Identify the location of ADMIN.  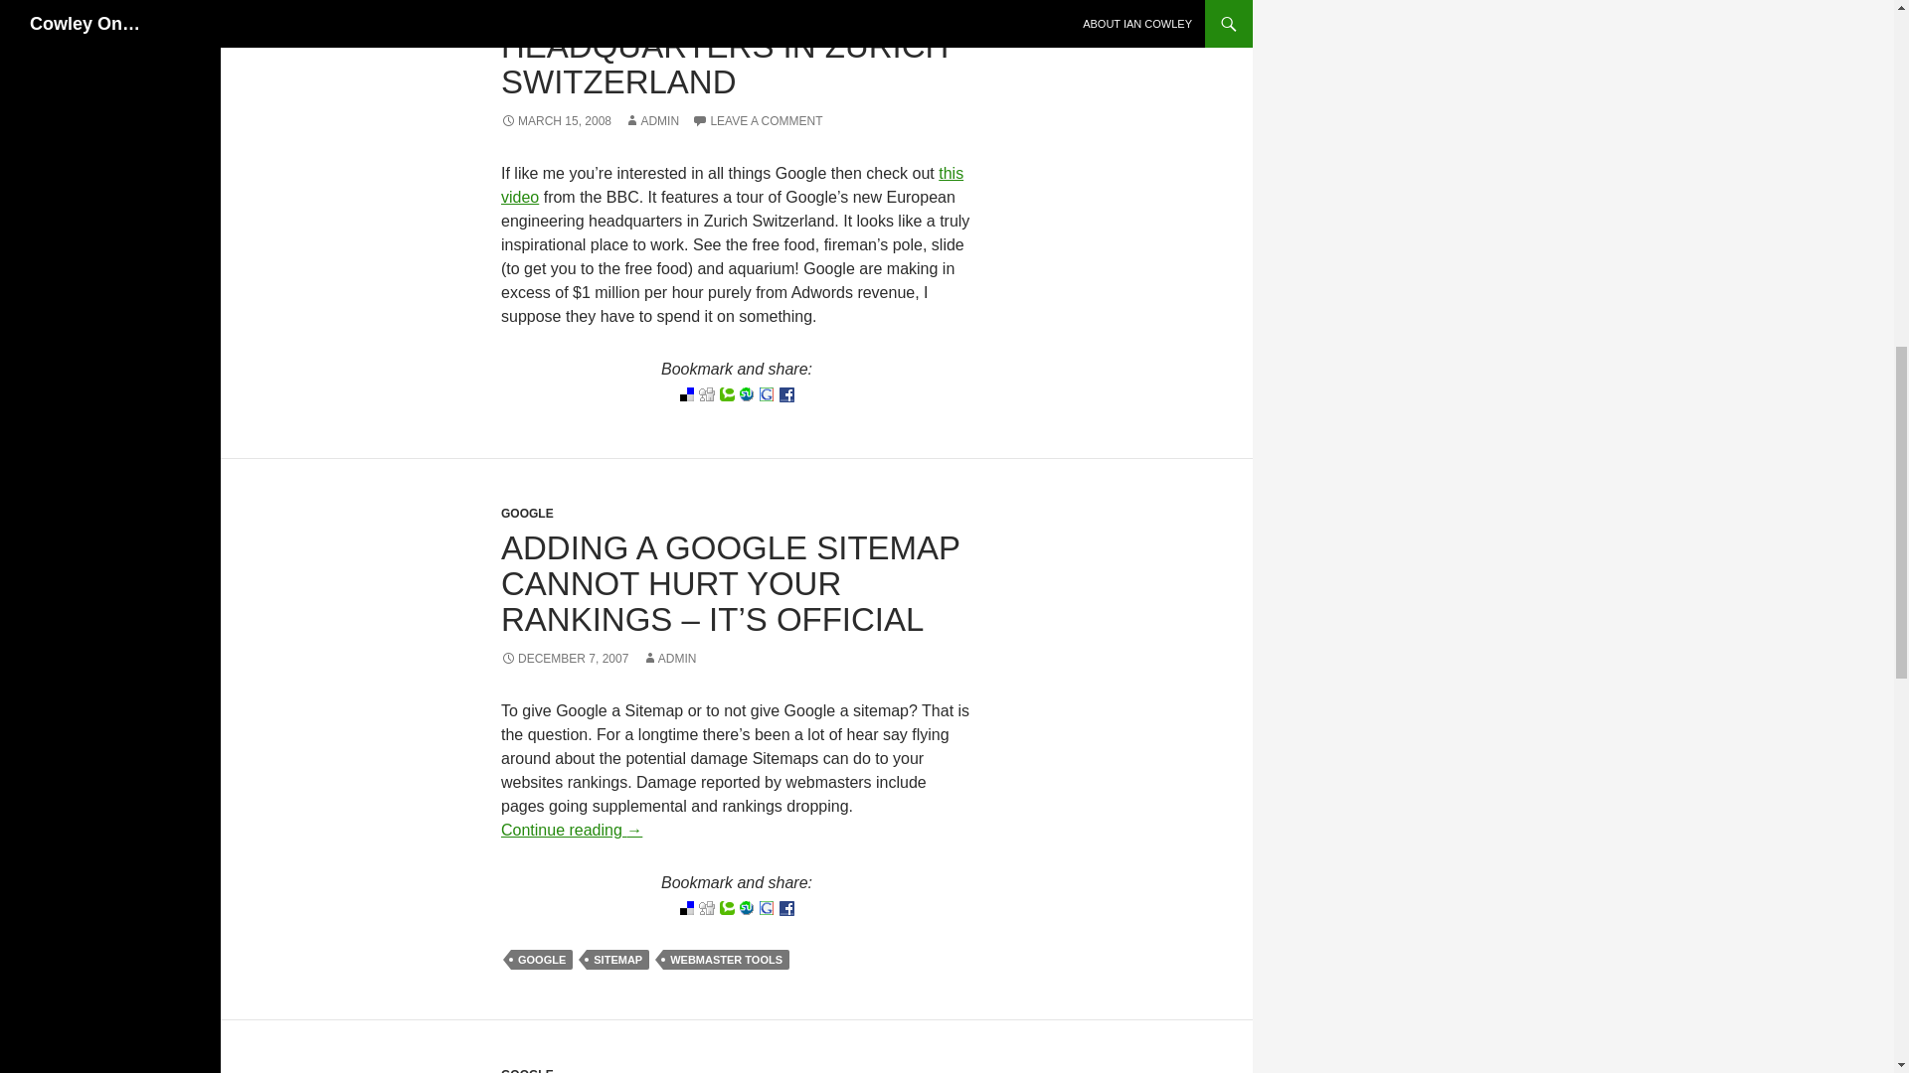
(668, 658).